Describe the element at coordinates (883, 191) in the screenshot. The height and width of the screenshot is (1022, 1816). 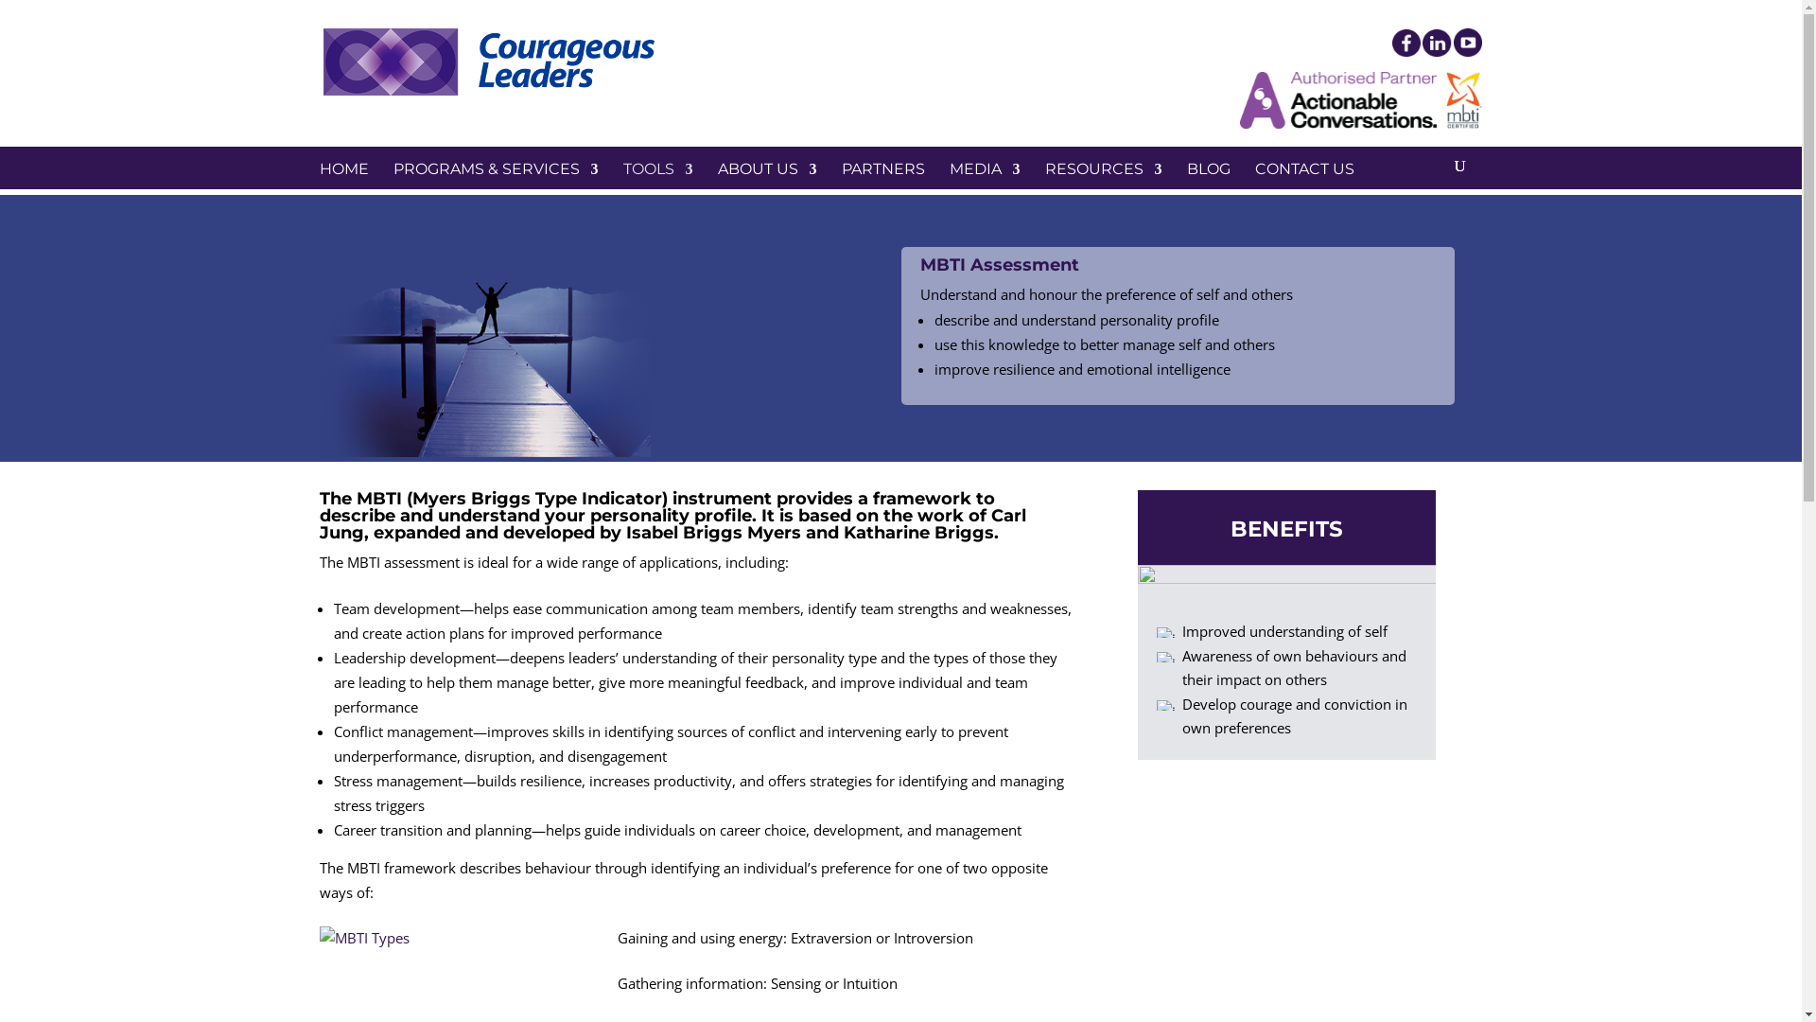
I see `PARTNERS` at that location.